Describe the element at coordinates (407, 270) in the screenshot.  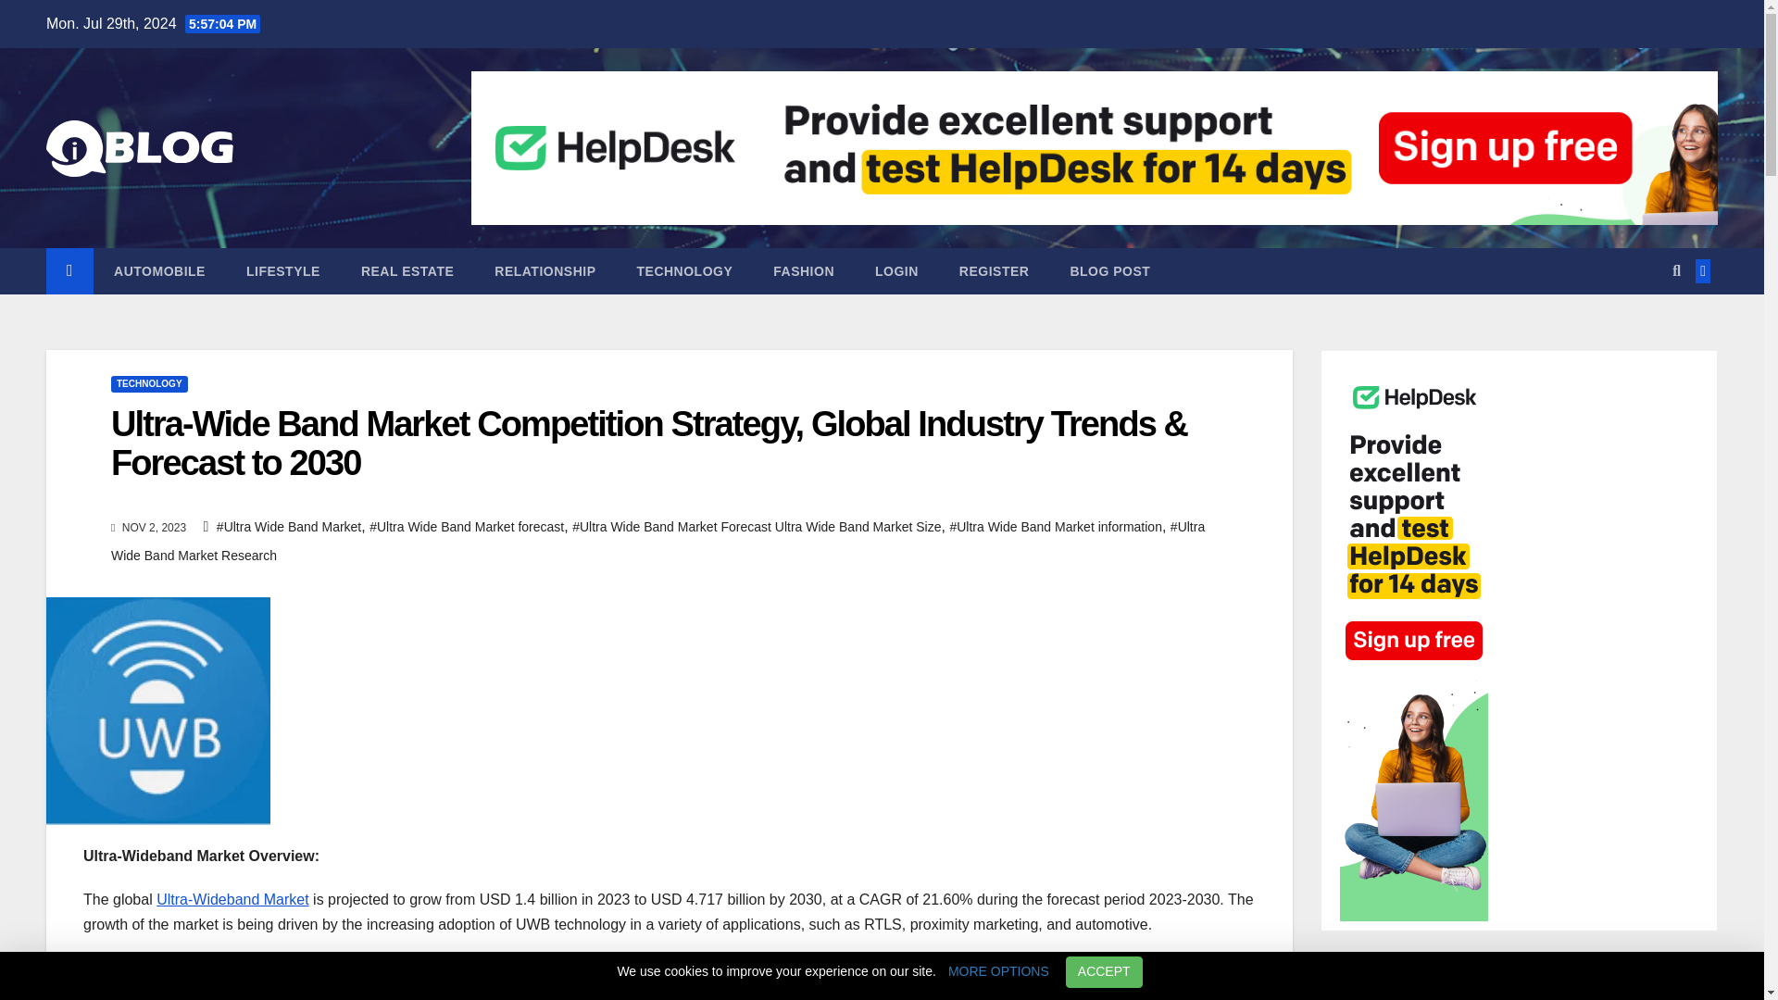
I see `Real estate` at that location.